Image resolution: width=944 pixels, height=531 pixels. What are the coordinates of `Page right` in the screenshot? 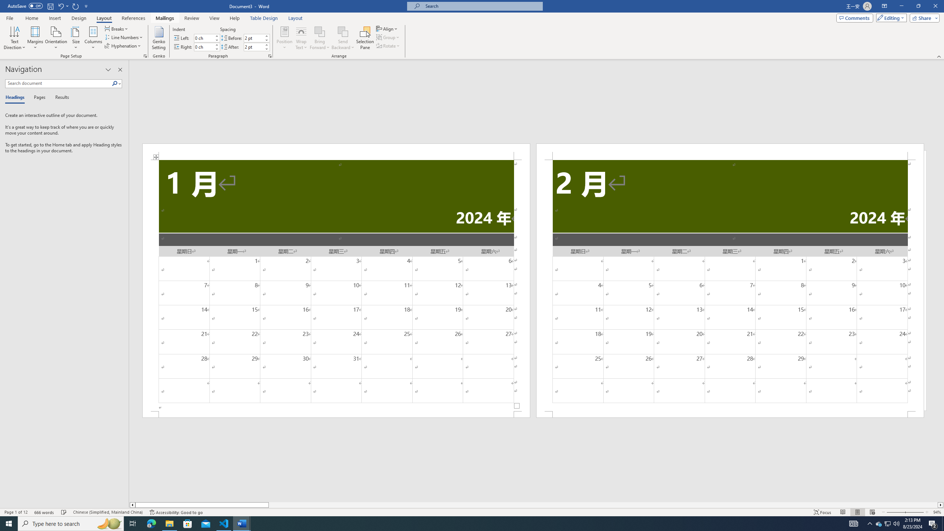 It's located at (603, 505).